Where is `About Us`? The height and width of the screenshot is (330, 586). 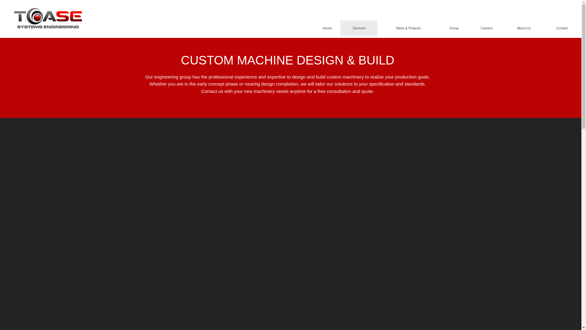
About Us is located at coordinates (523, 28).